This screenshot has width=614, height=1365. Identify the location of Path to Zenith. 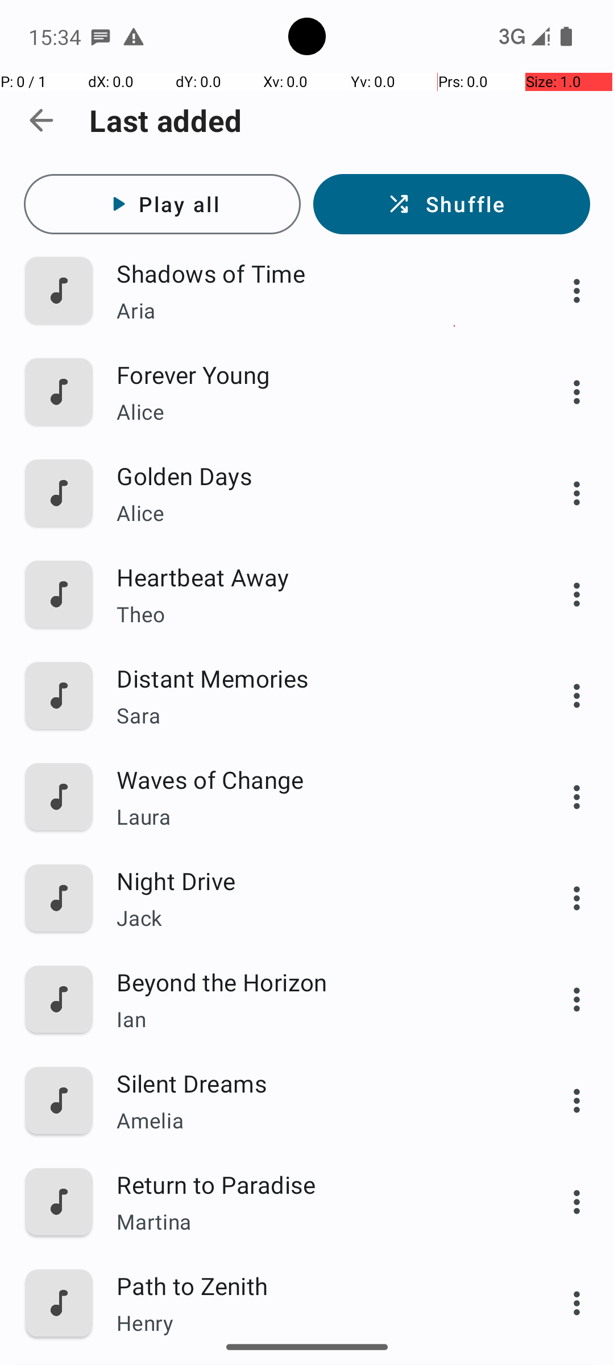
(317, 1285).